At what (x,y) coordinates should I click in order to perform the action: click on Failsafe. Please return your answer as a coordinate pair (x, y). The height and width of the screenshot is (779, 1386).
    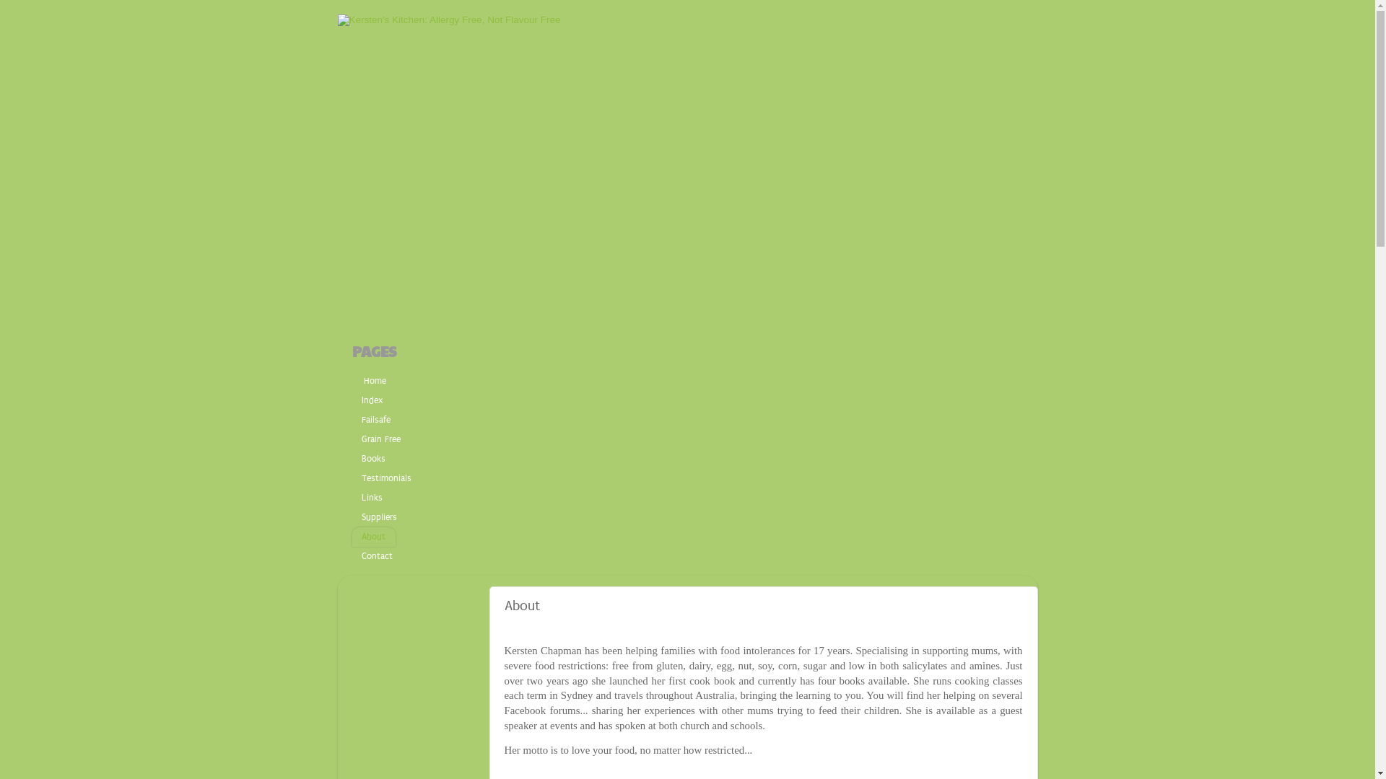
    Looking at the image, I should click on (377, 420).